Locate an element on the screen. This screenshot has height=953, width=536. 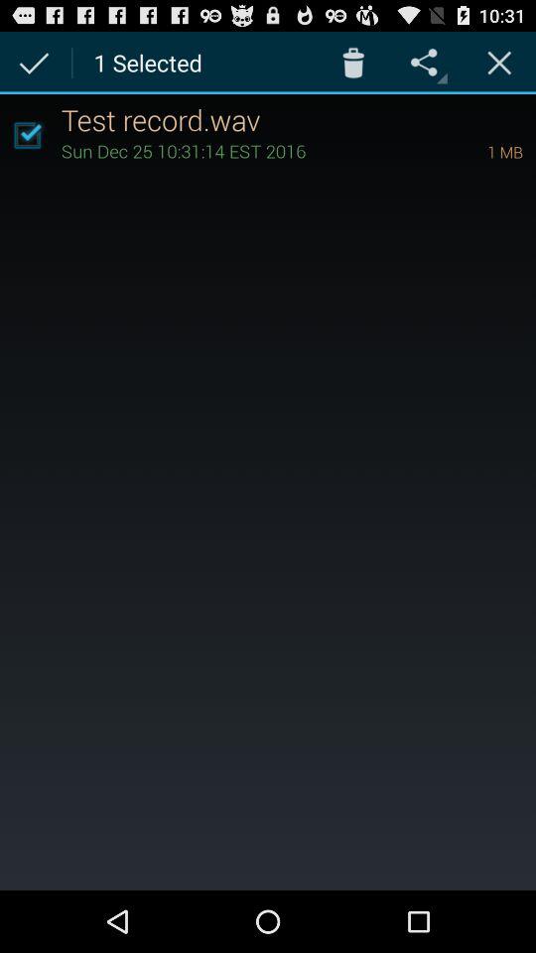
flip to 1 mb is located at coordinates (477, 151).